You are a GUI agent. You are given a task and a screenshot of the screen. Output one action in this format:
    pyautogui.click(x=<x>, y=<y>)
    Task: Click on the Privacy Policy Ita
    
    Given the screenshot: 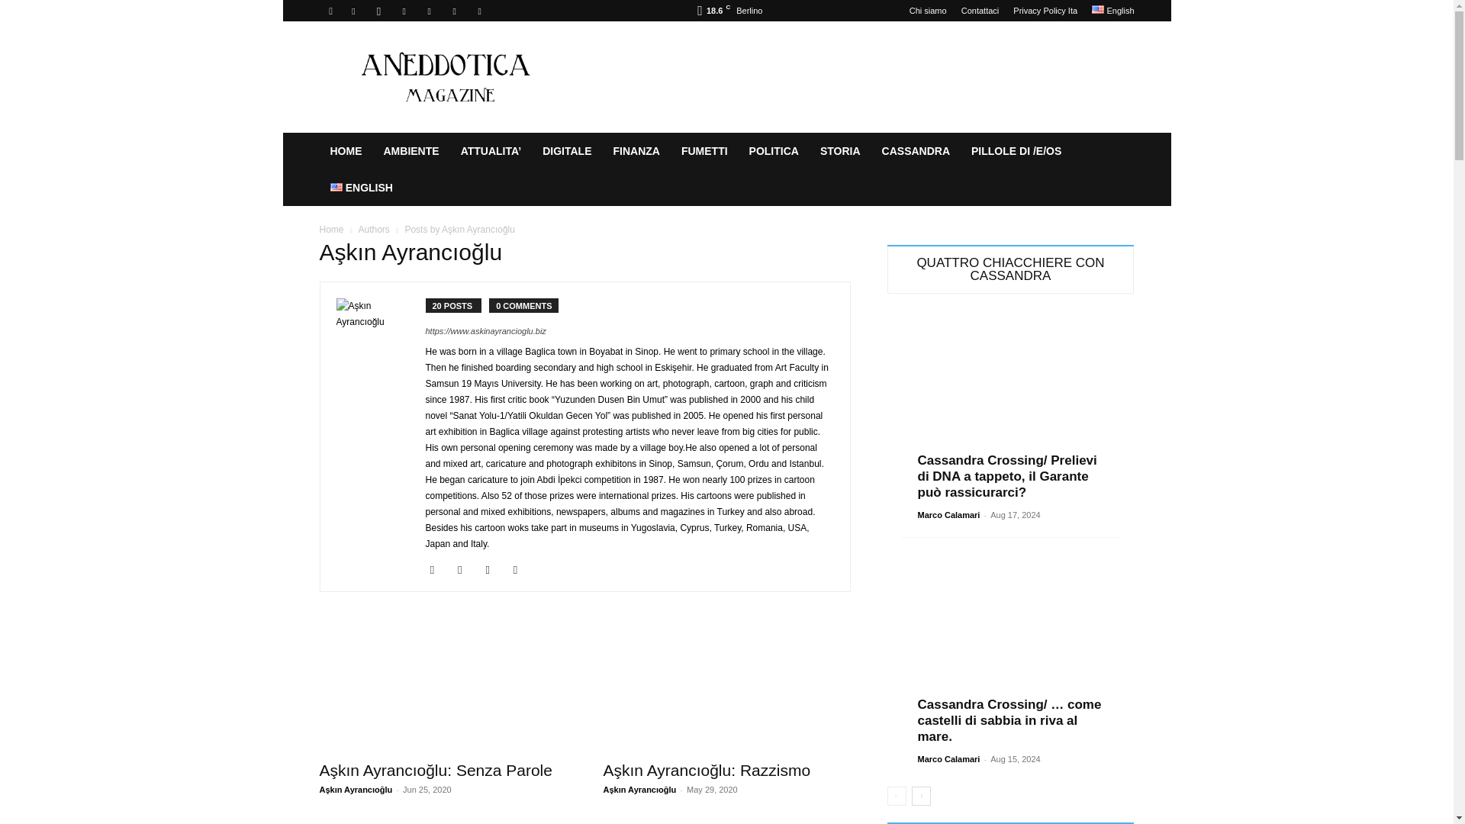 What is the action you would take?
    pyautogui.click(x=1045, y=11)
    